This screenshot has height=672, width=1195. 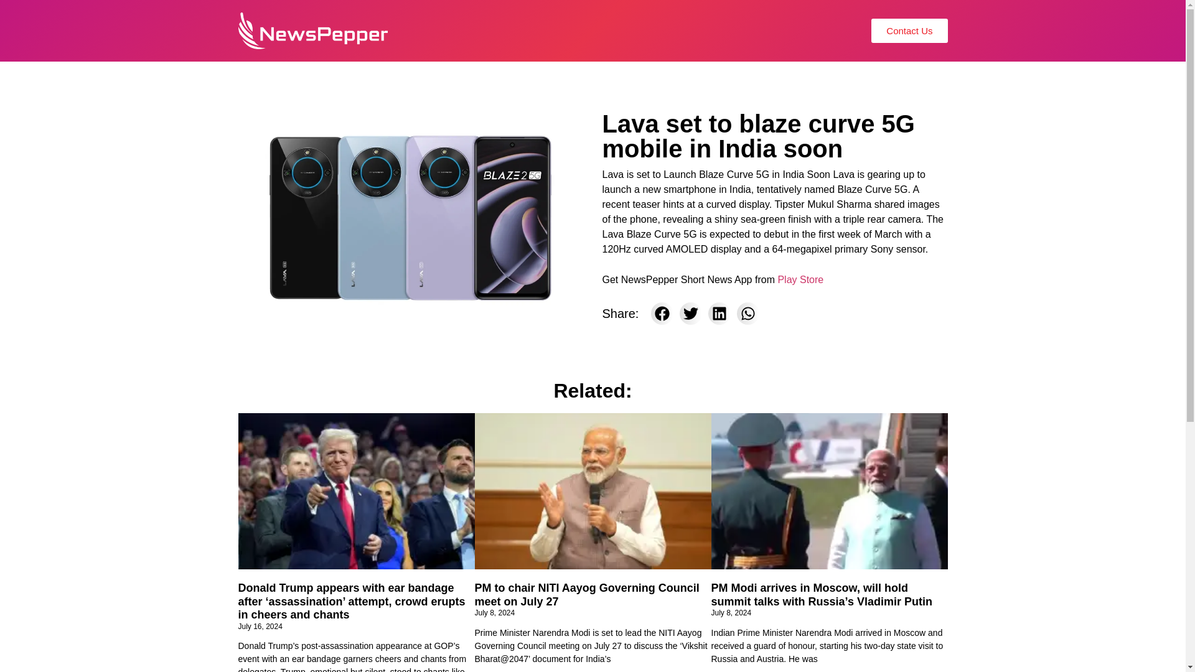 What do you see at coordinates (586, 595) in the screenshot?
I see `PM to chair NITI Aayog Governing Council meet on July 27` at bounding box center [586, 595].